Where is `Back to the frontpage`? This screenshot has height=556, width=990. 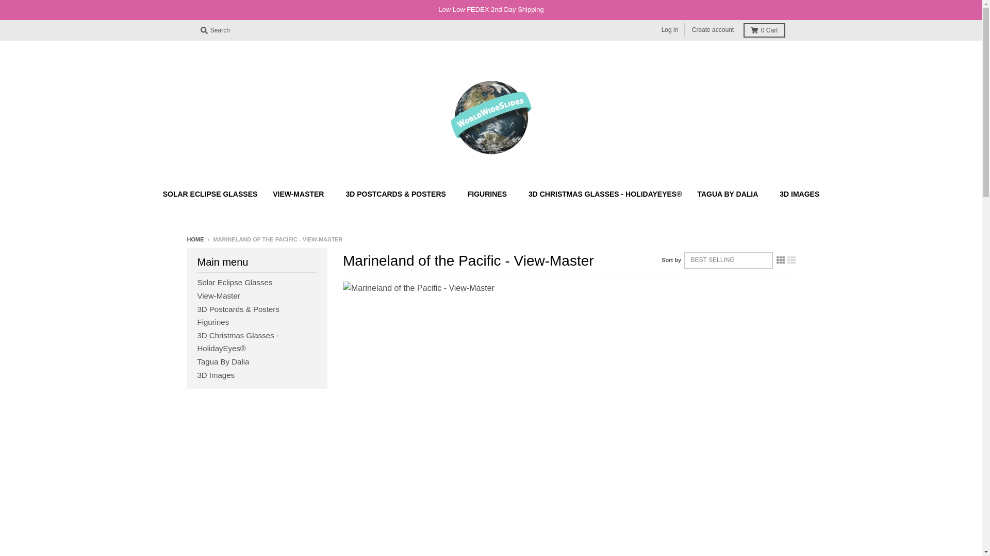
Back to the frontpage is located at coordinates (195, 239).